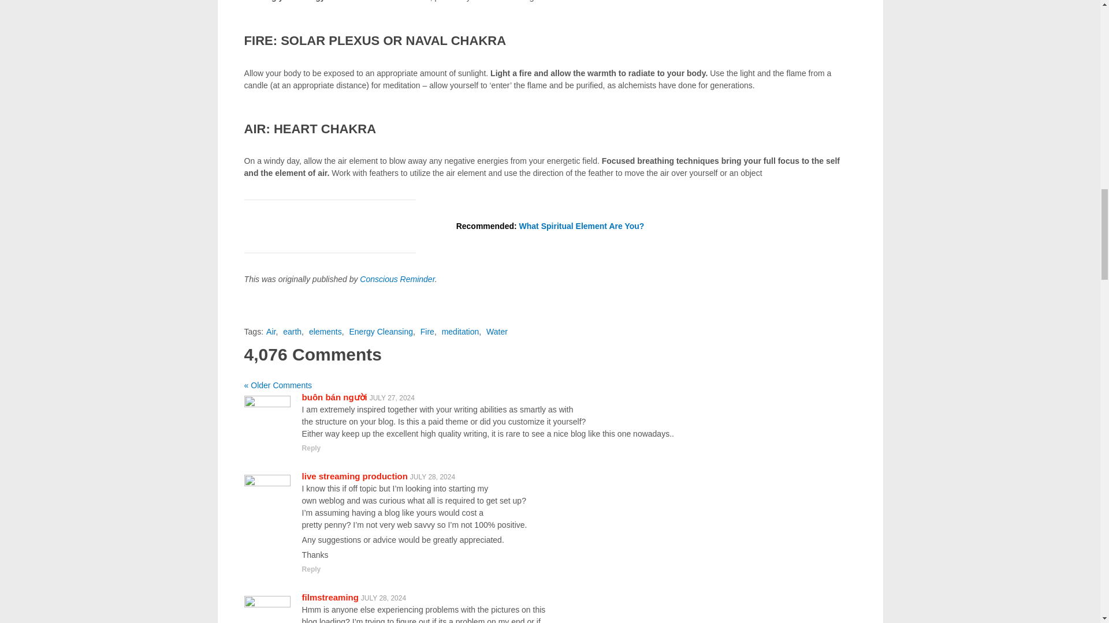 This screenshot has width=1109, height=623. Describe the element at coordinates (325, 332) in the screenshot. I see `elements` at that location.